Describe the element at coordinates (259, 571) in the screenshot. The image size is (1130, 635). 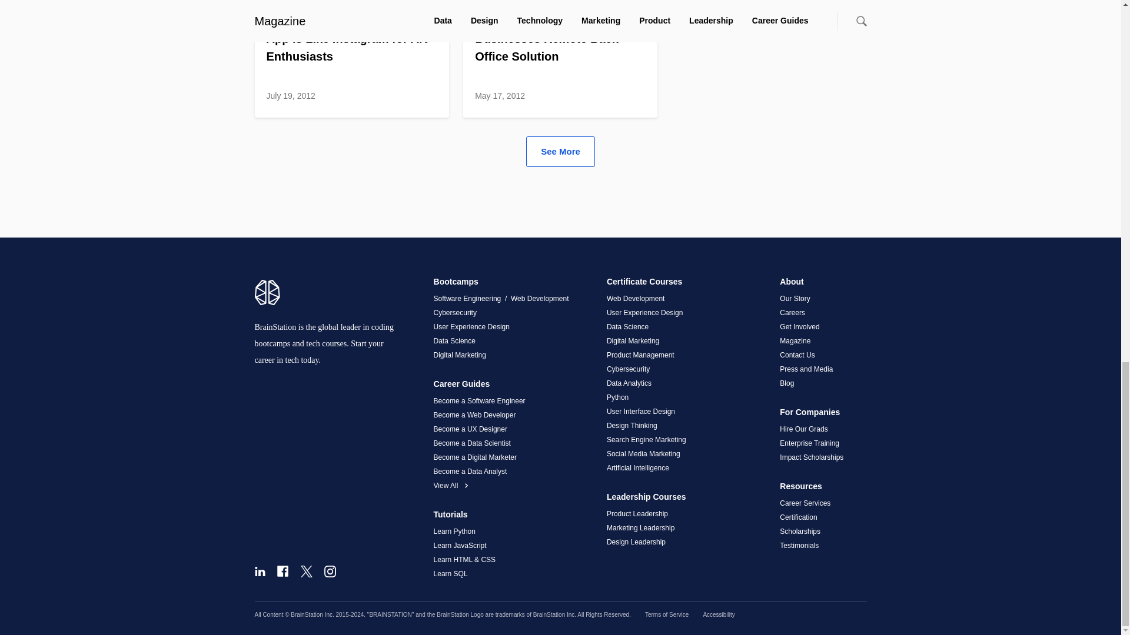
I see `BrainStation LinkedIn` at that location.